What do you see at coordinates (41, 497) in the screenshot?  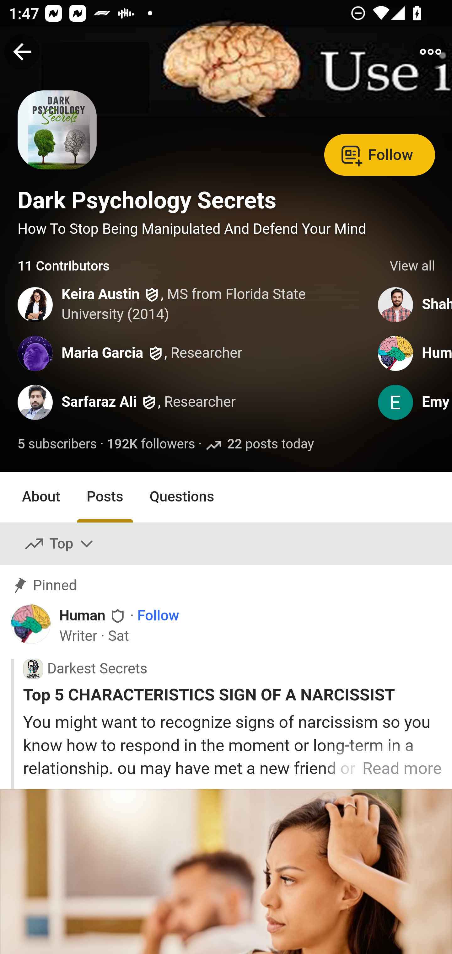 I see `About` at bounding box center [41, 497].